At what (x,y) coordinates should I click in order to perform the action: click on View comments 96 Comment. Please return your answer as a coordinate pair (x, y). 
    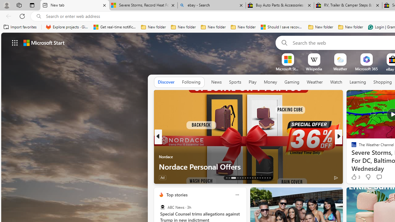
    Looking at the image, I should click on (384, 177).